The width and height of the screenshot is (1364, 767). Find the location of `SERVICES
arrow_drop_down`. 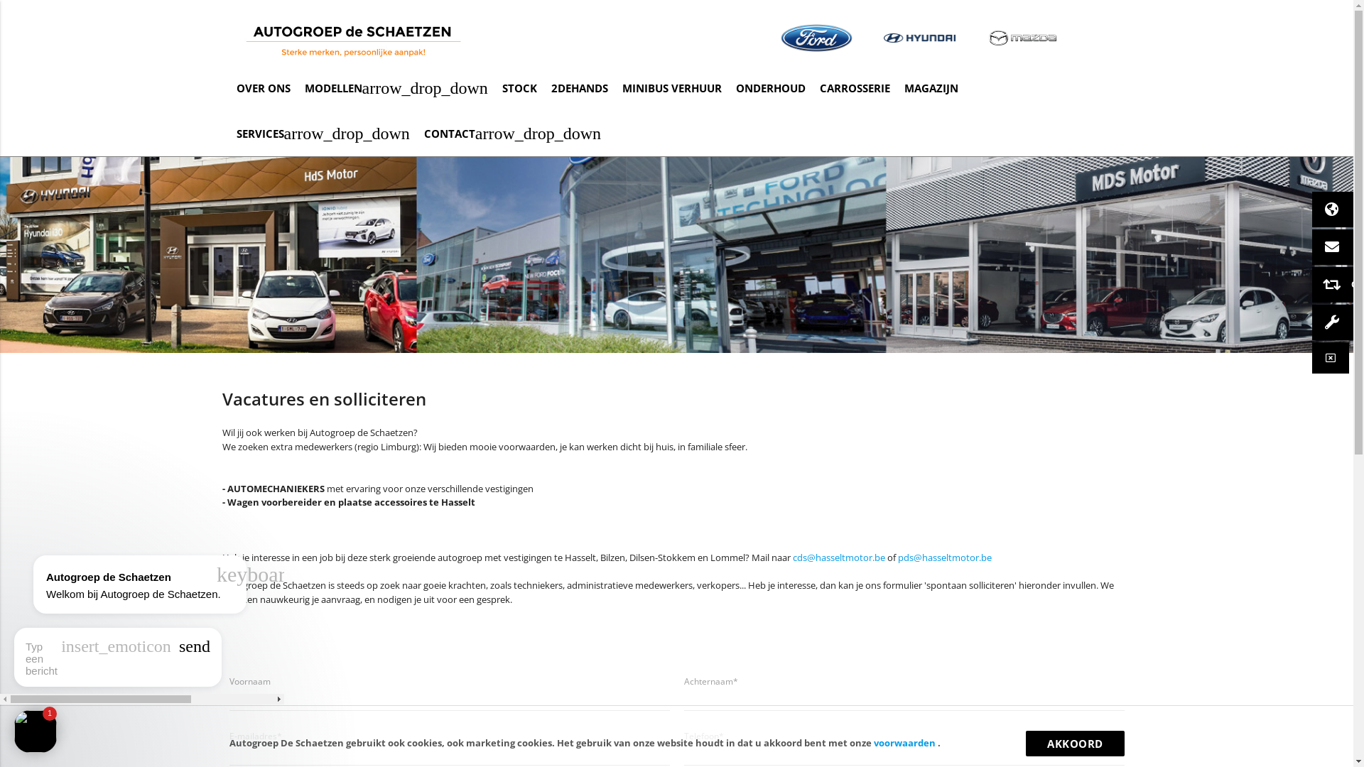

SERVICES
arrow_drop_down is located at coordinates (323, 134).